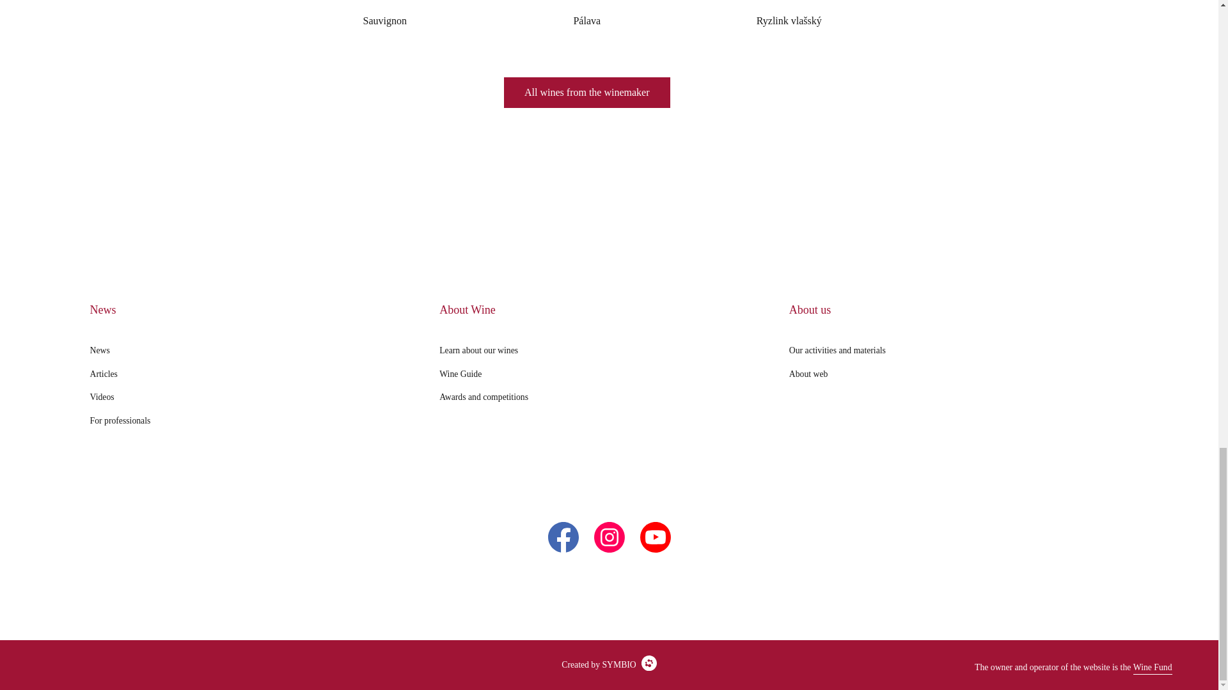 The height and width of the screenshot is (690, 1228). Describe the element at coordinates (120, 421) in the screenshot. I see `For professionals` at that location.